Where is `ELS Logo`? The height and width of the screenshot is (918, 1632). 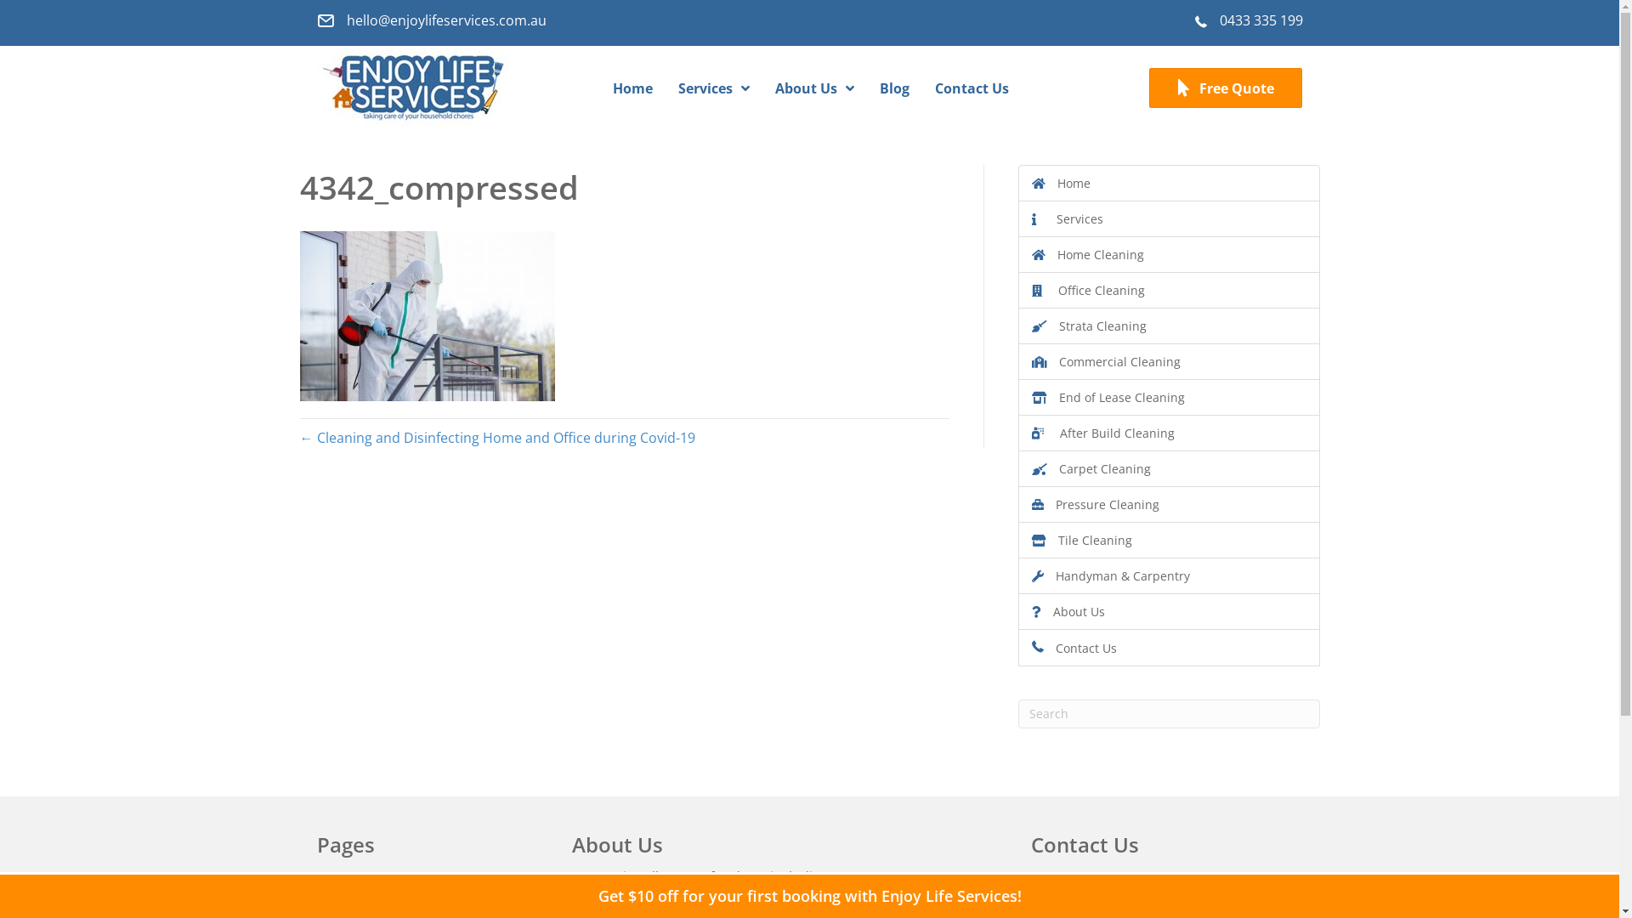 ELS Logo is located at coordinates (413, 88).